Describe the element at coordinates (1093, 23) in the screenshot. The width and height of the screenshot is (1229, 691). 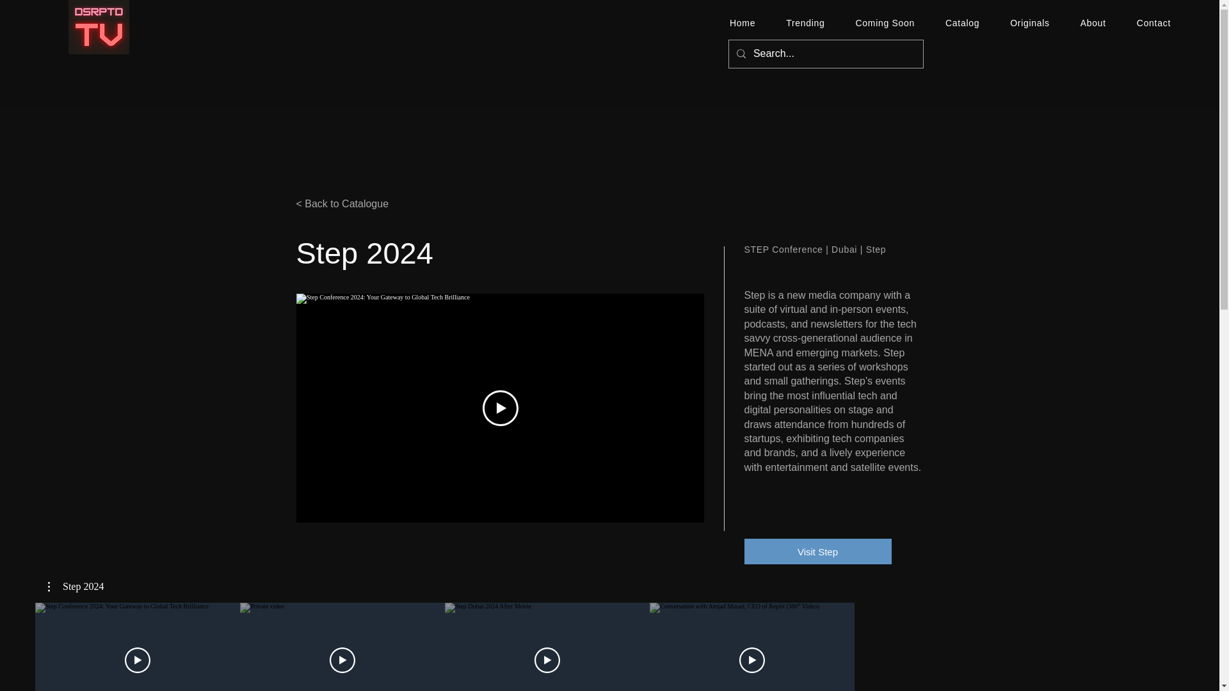
I see `About` at that location.